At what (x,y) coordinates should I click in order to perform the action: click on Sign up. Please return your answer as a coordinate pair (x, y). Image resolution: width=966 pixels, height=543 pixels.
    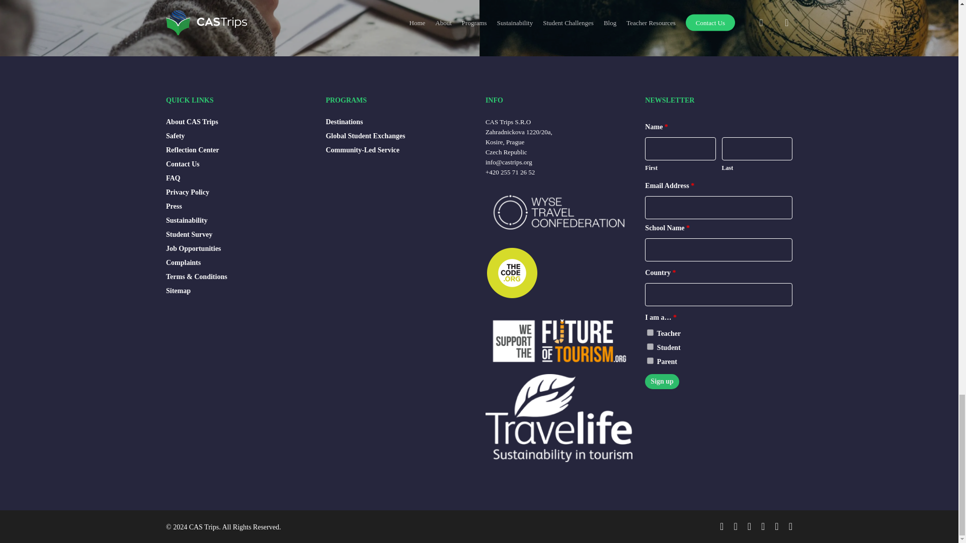
    Looking at the image, I should click on (662, 382).